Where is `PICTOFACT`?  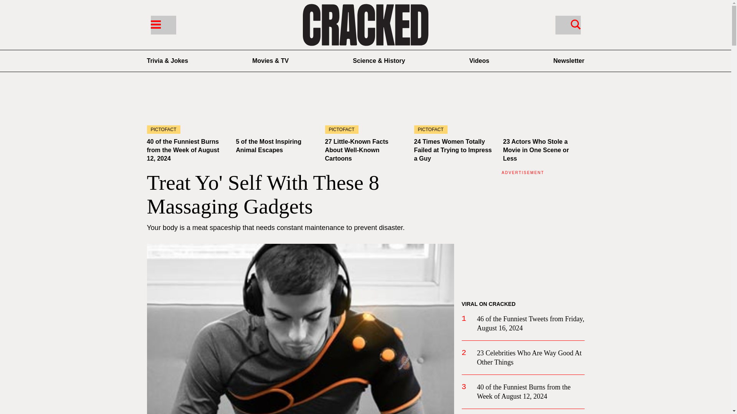
PICTOFACT is located at coordinates (365, 111).